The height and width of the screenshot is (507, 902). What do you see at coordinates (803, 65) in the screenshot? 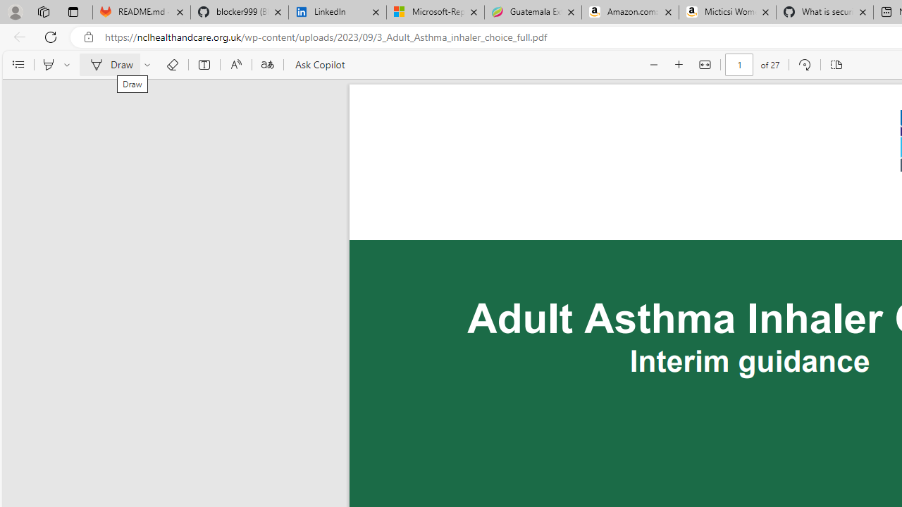
I see `Rotate (Ctrl+])` at bounding box center [803, 65].